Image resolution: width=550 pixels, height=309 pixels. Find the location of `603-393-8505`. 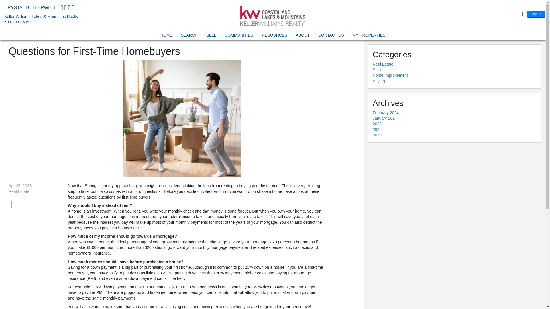

603-393-8505 is located at coordinates (17, 22).